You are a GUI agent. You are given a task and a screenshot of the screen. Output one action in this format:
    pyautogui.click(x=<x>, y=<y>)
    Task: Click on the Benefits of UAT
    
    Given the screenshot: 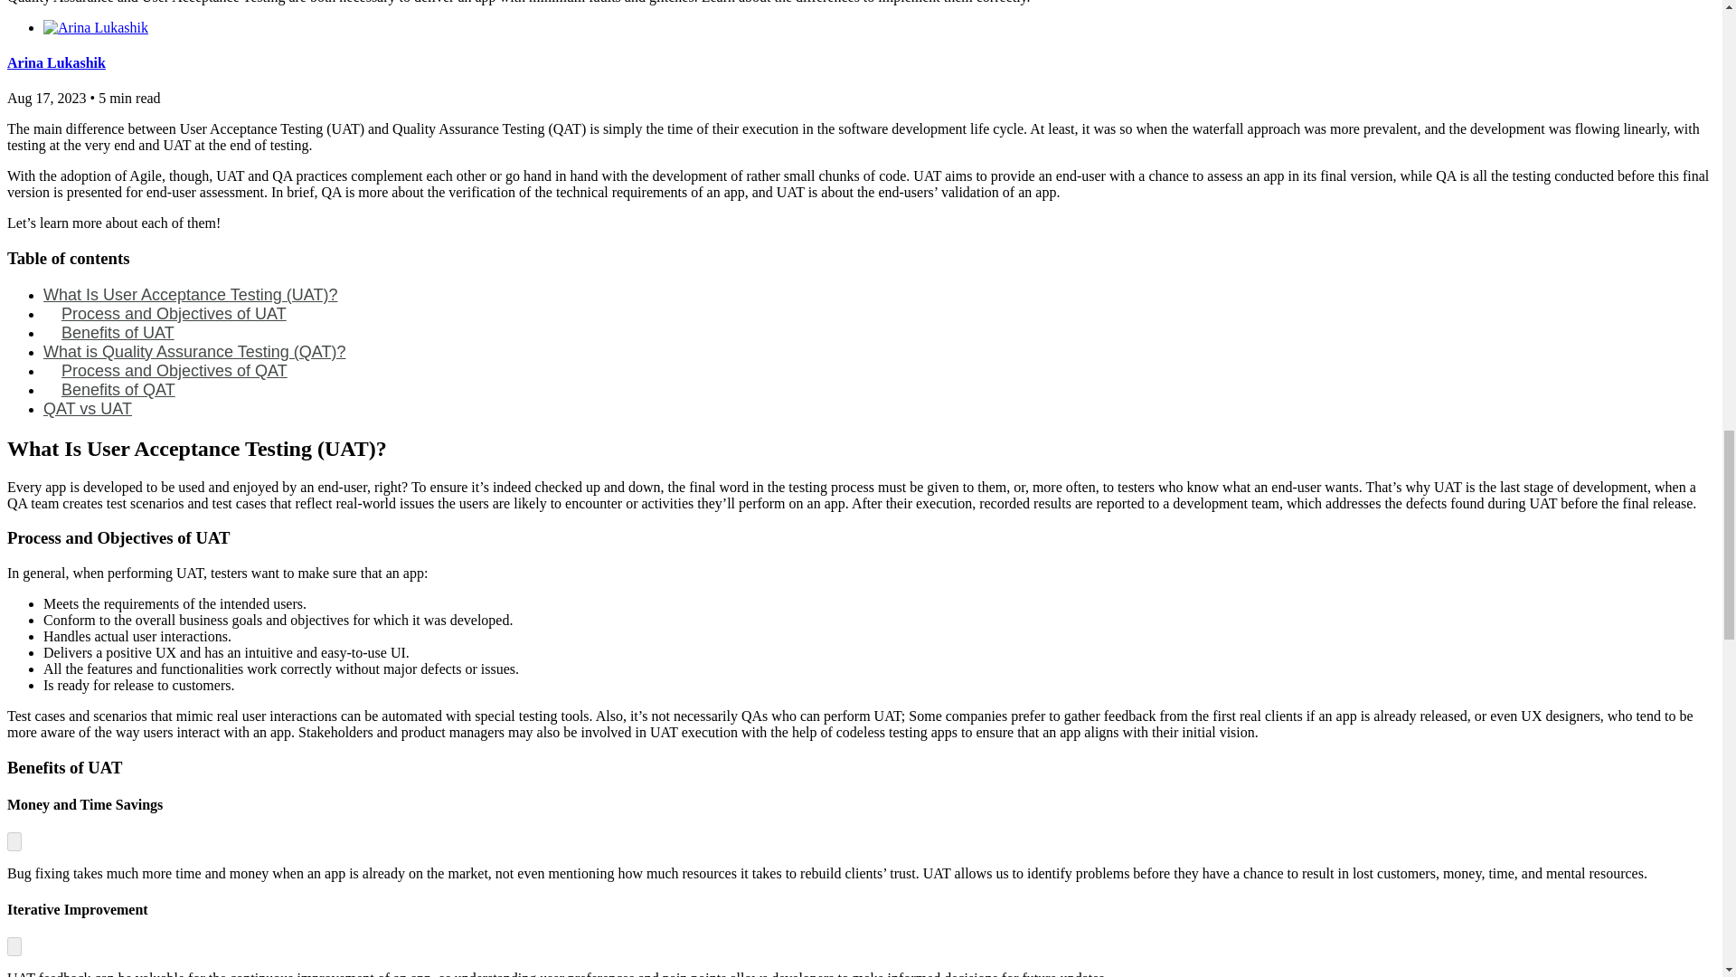 What is the action you would take?
    pyautogui.click(x=118, y=333)
    